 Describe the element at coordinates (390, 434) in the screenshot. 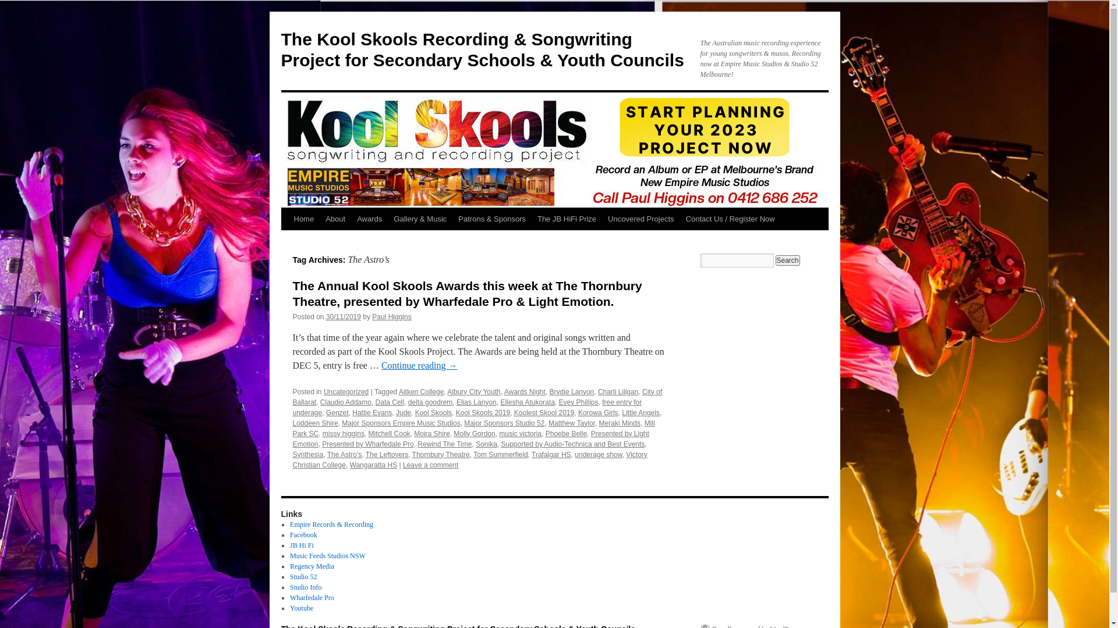

I see `Mitchell Cook` at that location.